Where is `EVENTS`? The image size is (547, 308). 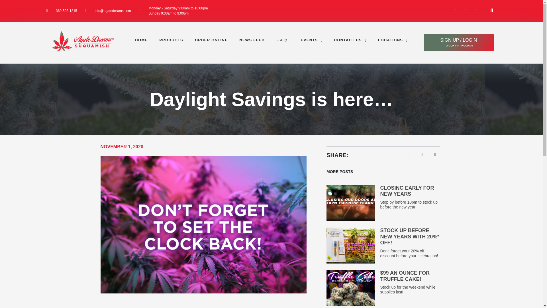
EVENTS is located at coordinates (312, 40).